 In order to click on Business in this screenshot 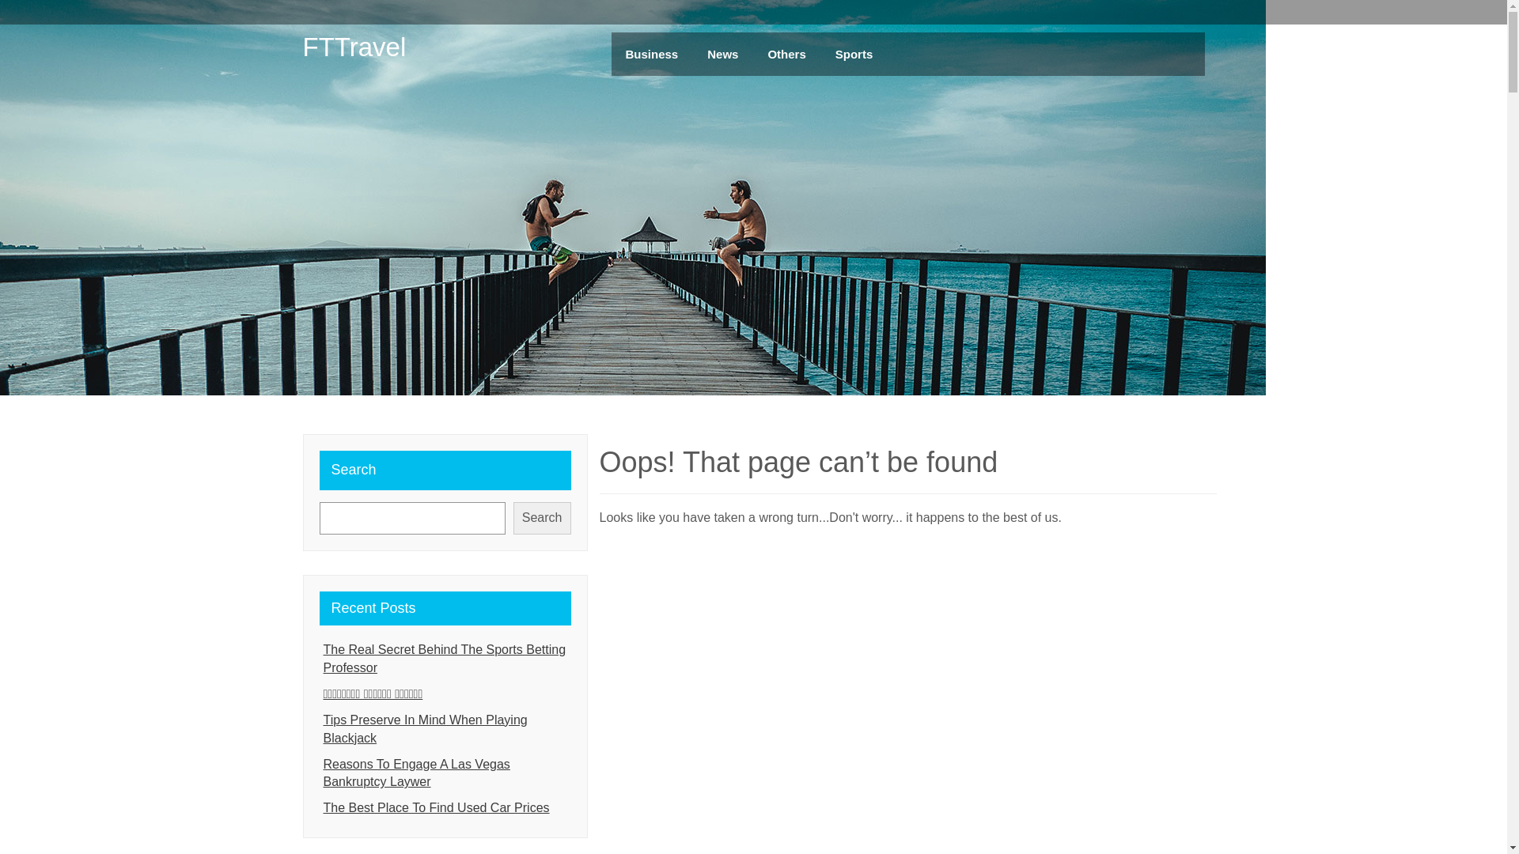, I will do `click(652, 54)`.